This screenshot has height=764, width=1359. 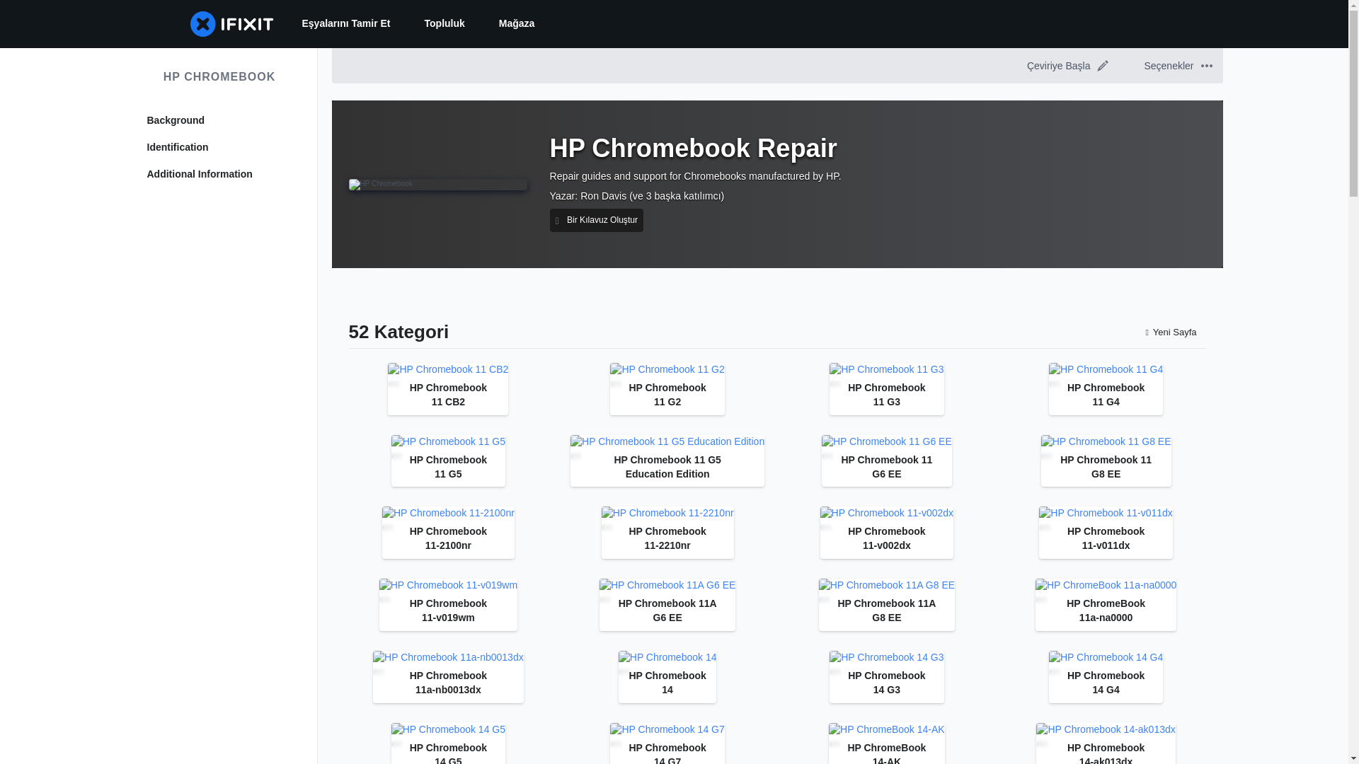 What do you see at coordinates (219, 147) in the screenshot?
I see `Identification` at bounding box center [219, 147].